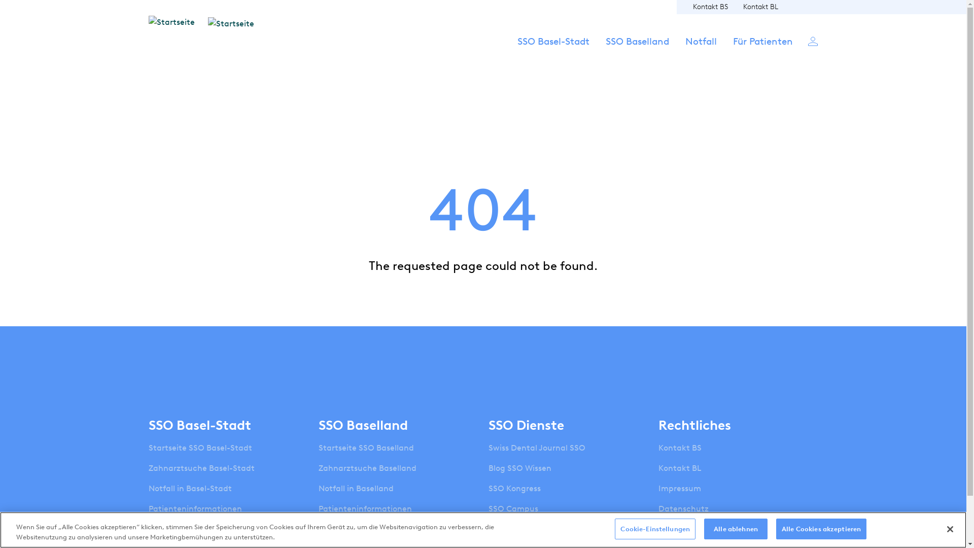 The width and height of the screenshot is (974, 548). What do you see at coordinates (513, 509) in the screenshot?
I see `SSO Campus` at bounding box center [513, 509].